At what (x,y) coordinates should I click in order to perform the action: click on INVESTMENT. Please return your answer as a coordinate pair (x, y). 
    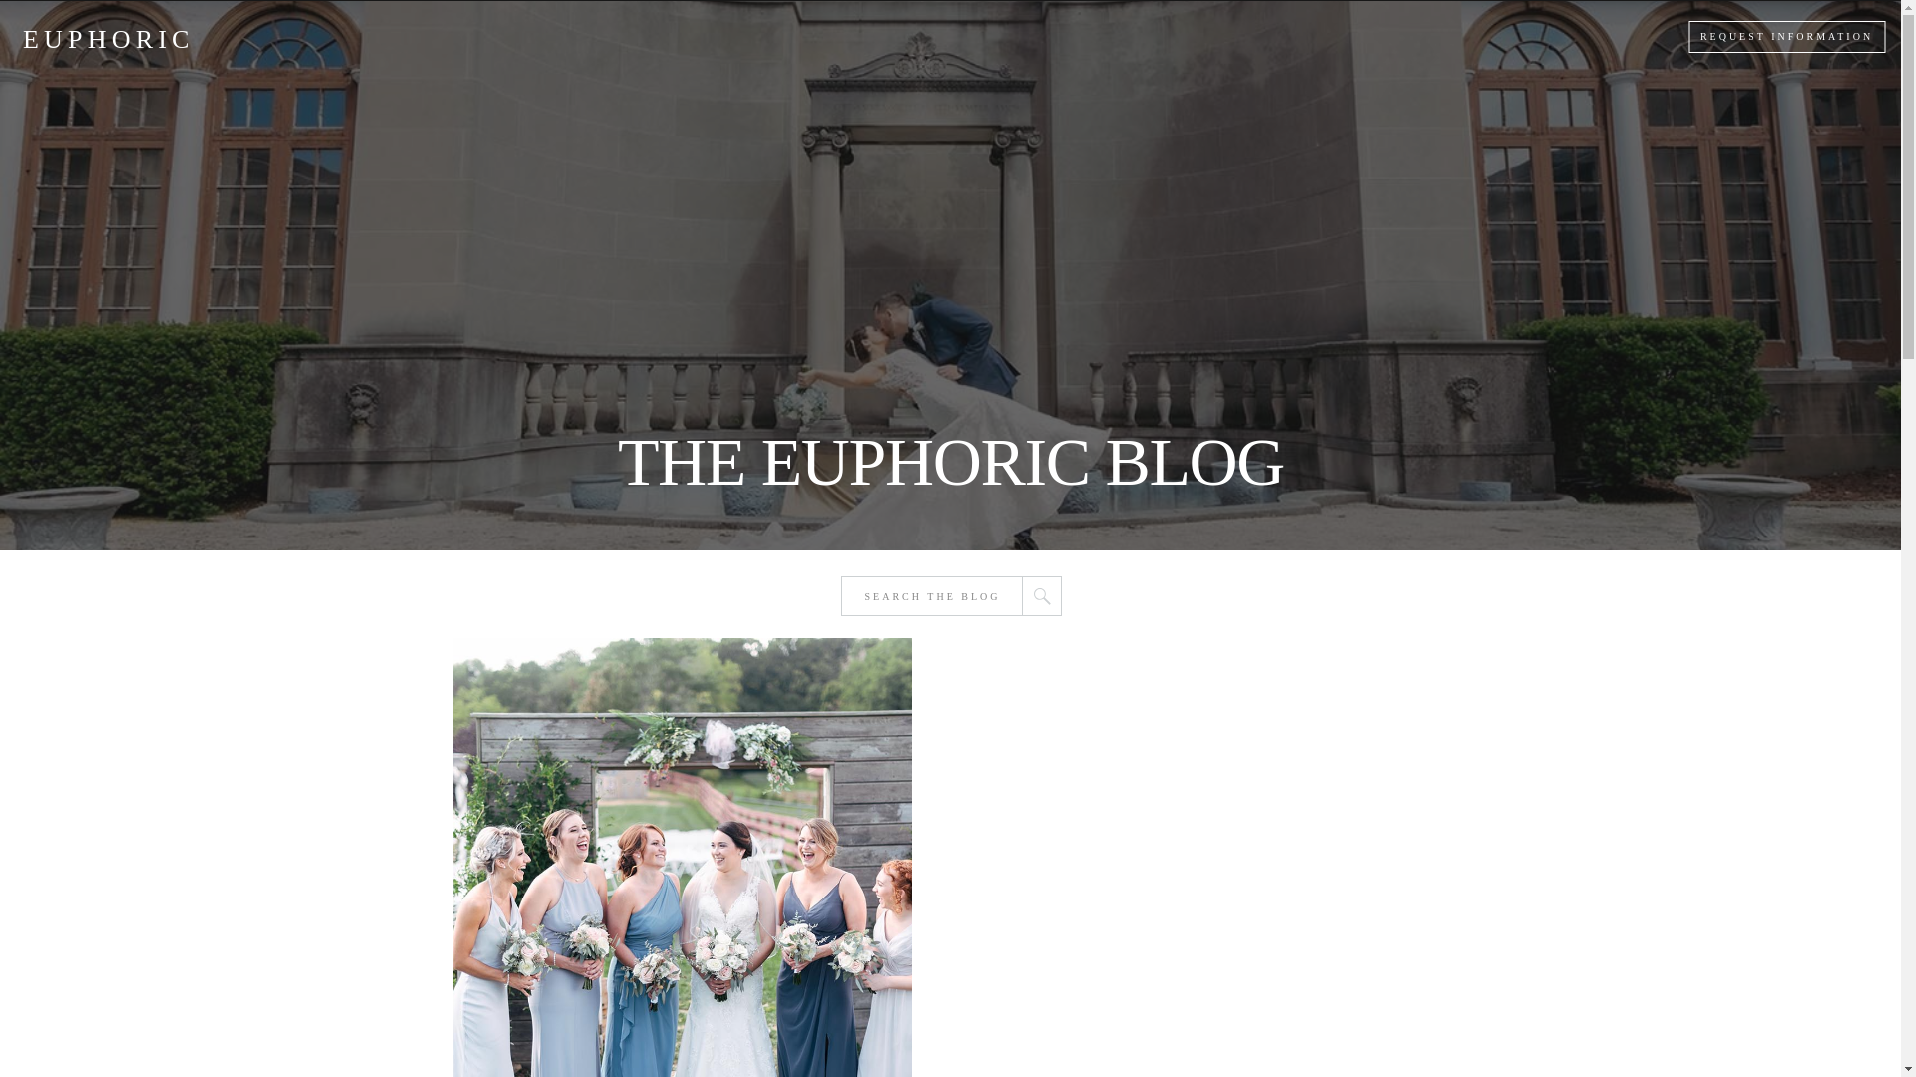
    Looking at the image, I should click on (1020, 37).